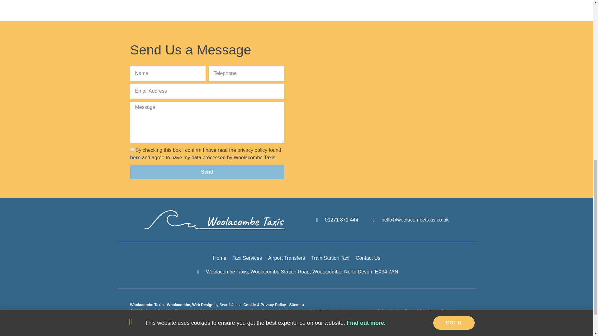 The height and width of the screenshot is (336, 598). I want to click on Taxi Services, so click(247, 258).